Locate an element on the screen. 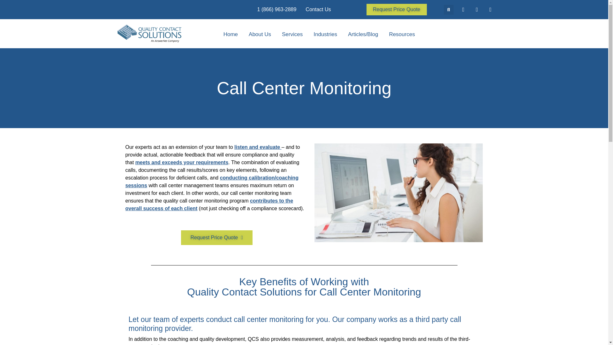 This screenshot has height=345, width=613. Contact Us is located at coordinates (318, 10).